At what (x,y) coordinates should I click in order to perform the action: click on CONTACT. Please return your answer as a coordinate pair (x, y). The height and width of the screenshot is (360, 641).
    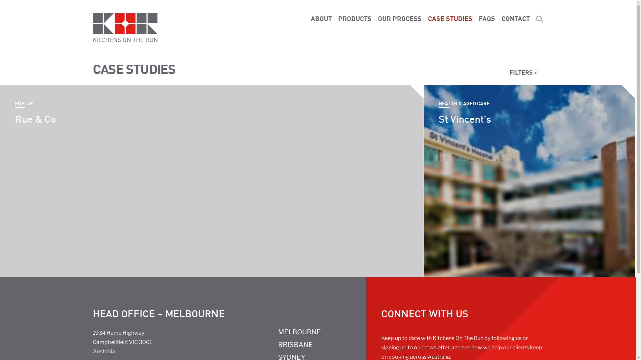
    Looking at the image, I should click on (515, 18).